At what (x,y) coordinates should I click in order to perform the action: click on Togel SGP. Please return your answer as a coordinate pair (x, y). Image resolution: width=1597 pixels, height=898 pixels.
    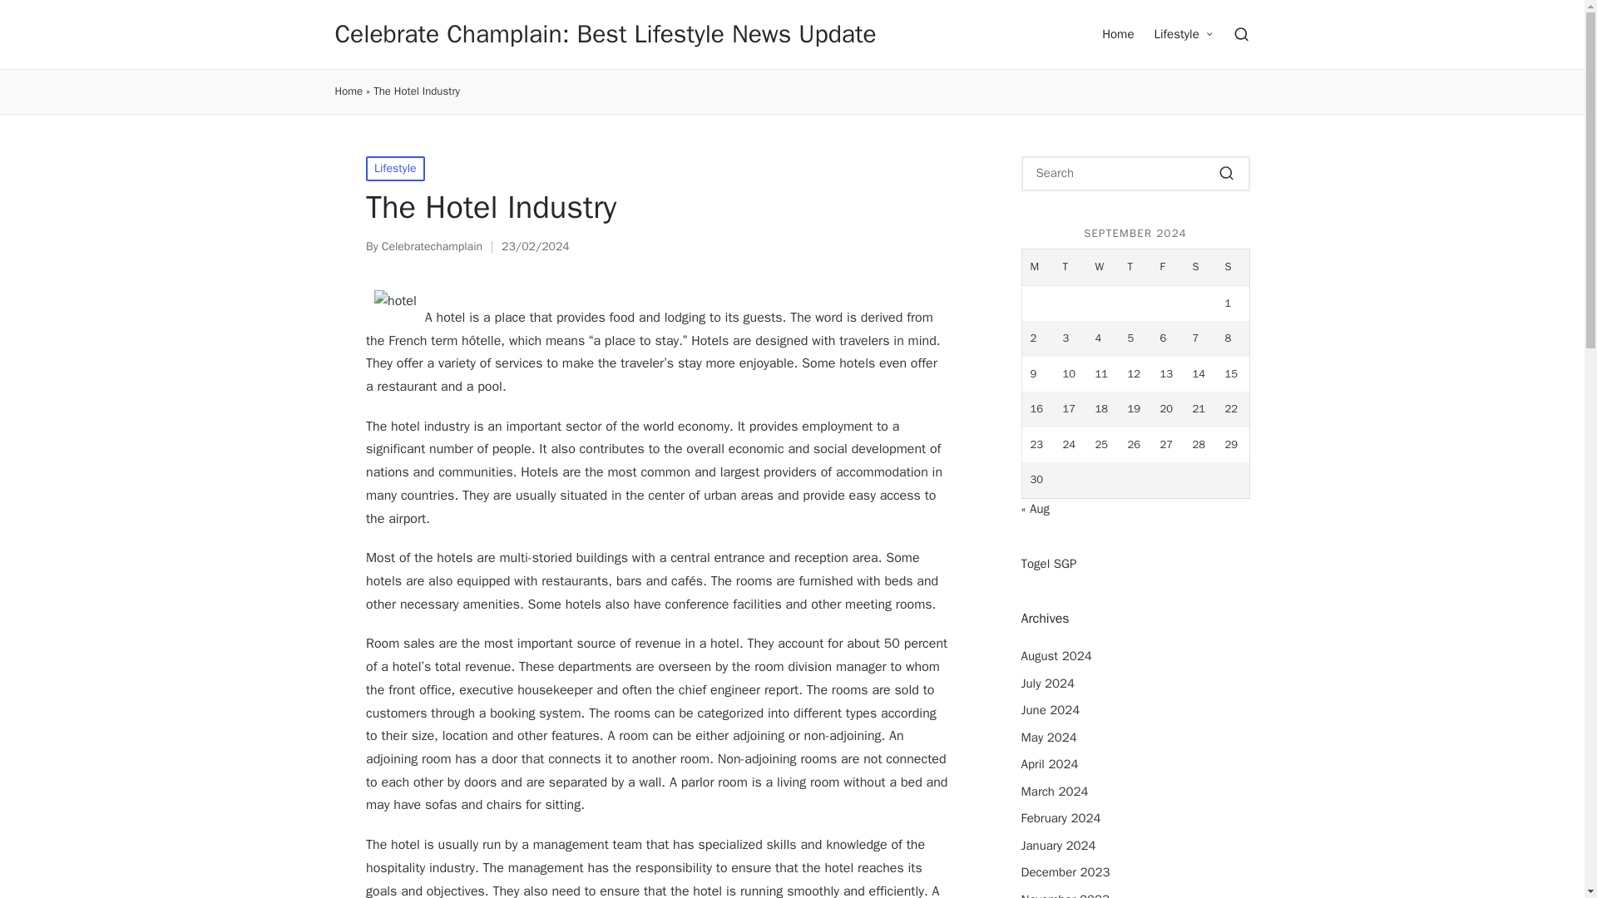
    Looking at the image, I should click on (1049, 563).